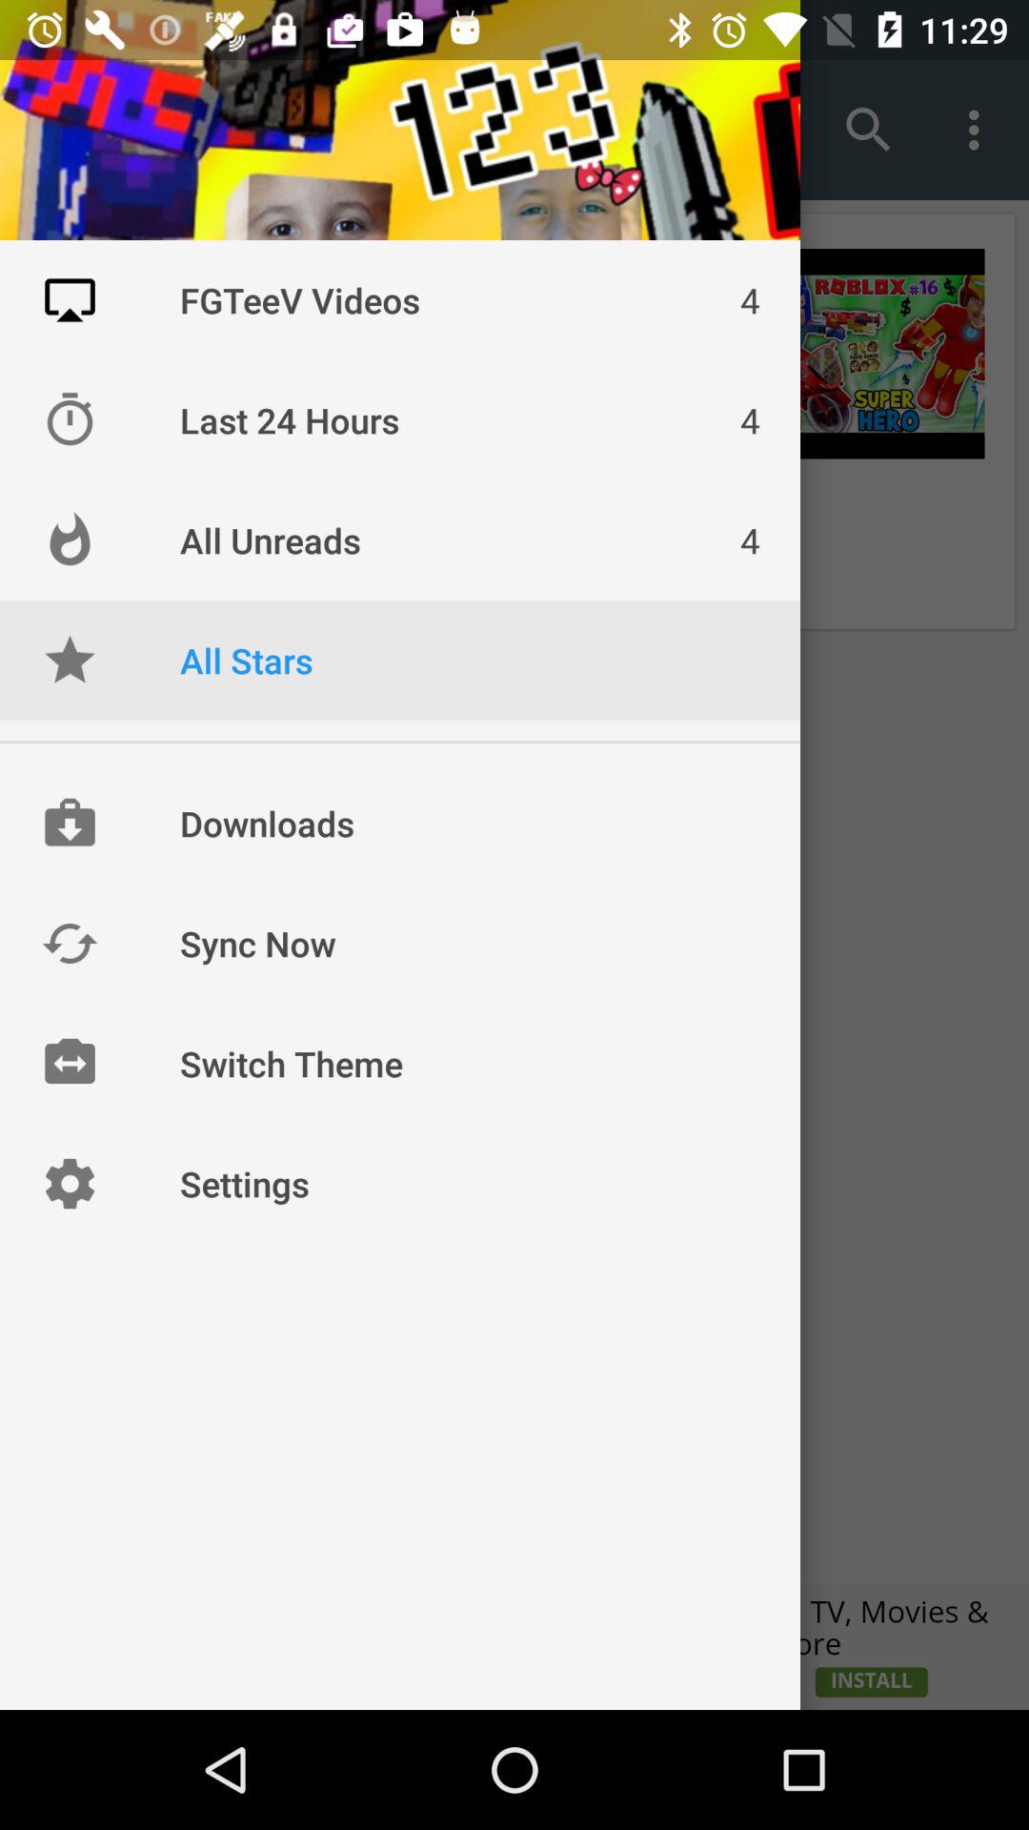 The image size is (1029, 1830). I want to click on click on the 1st icon present above the timer icon, so click(70, 299).